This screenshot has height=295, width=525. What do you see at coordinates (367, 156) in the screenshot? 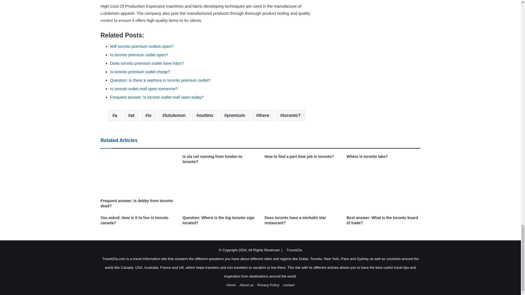
I see `Where is toronto lake?` at bounding box center [367, 156].